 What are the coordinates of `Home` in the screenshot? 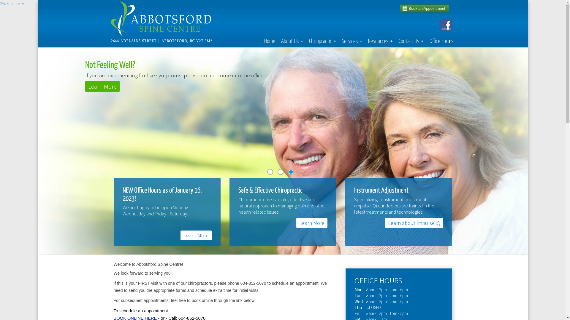 It's located at (270, 41).